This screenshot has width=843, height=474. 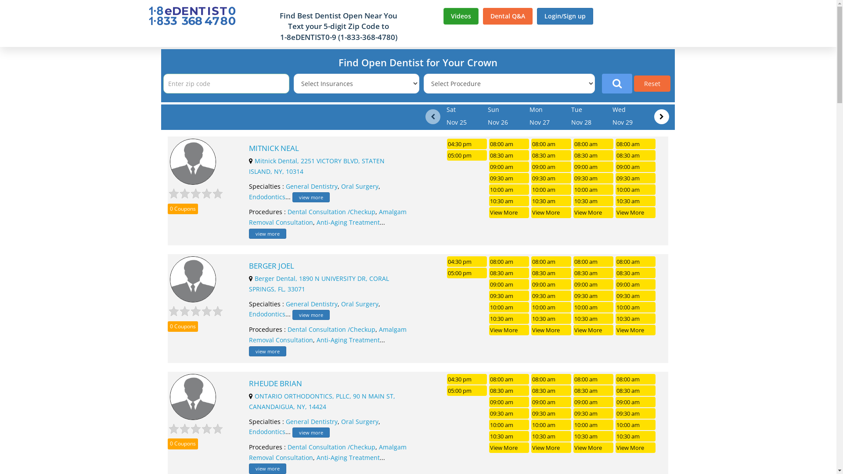 I want to click on 10:00 am, so click(x=509, y=307).